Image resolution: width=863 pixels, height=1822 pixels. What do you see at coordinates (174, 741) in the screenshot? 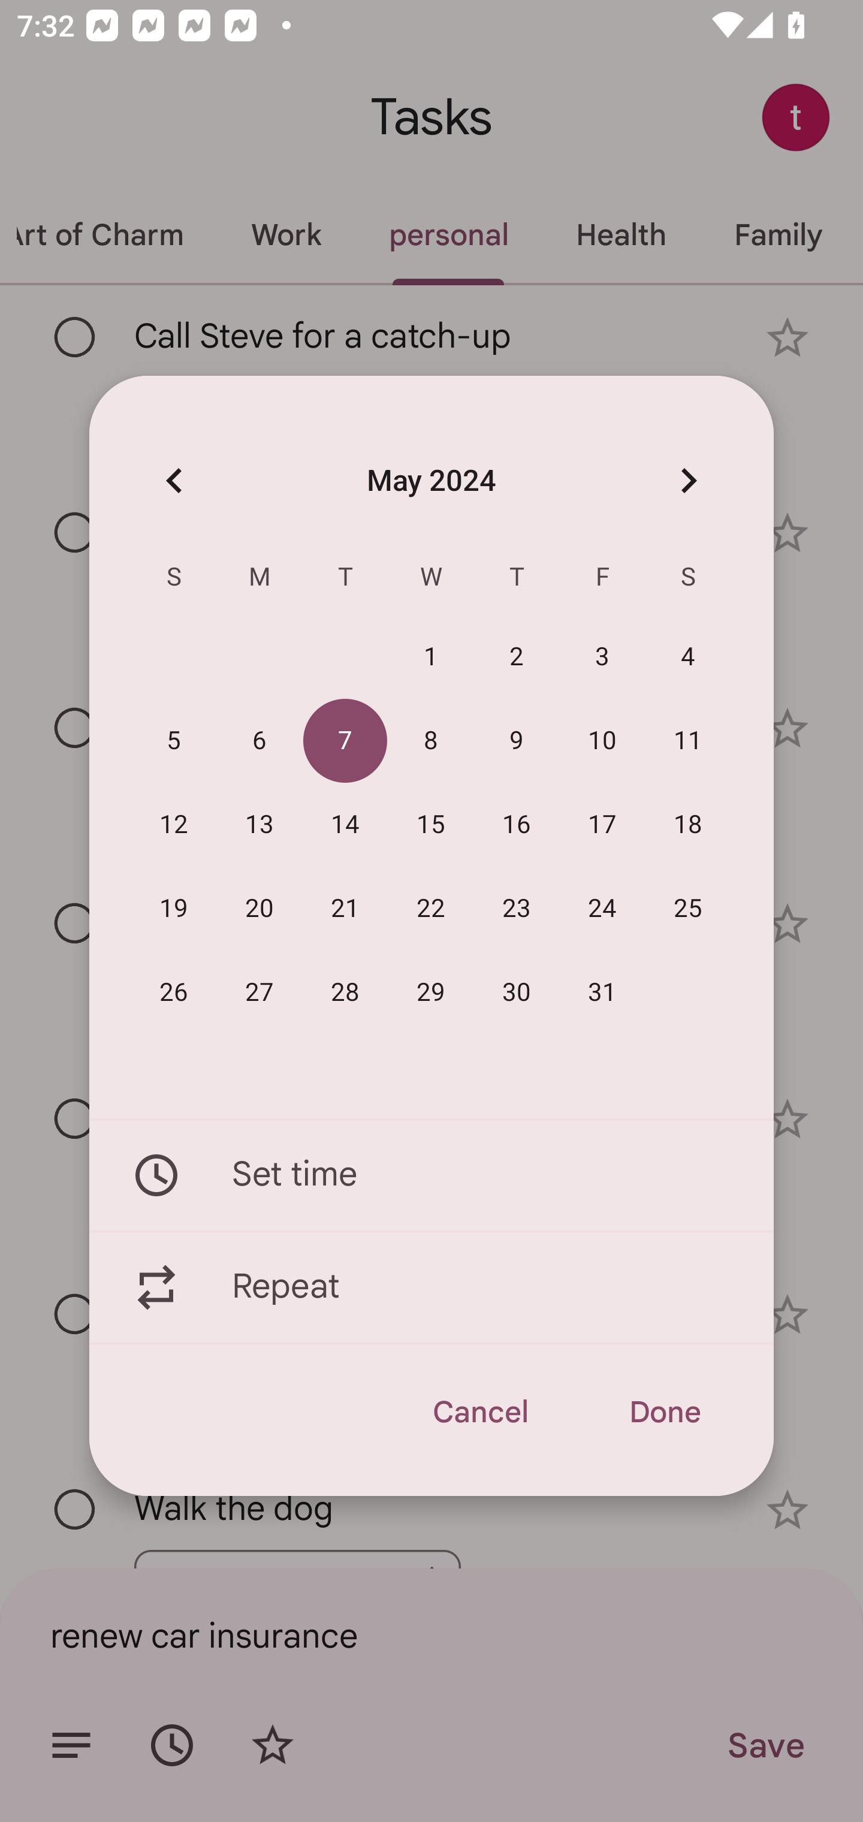
I see `5 05 May 2024` at bounding box center [174, 741].